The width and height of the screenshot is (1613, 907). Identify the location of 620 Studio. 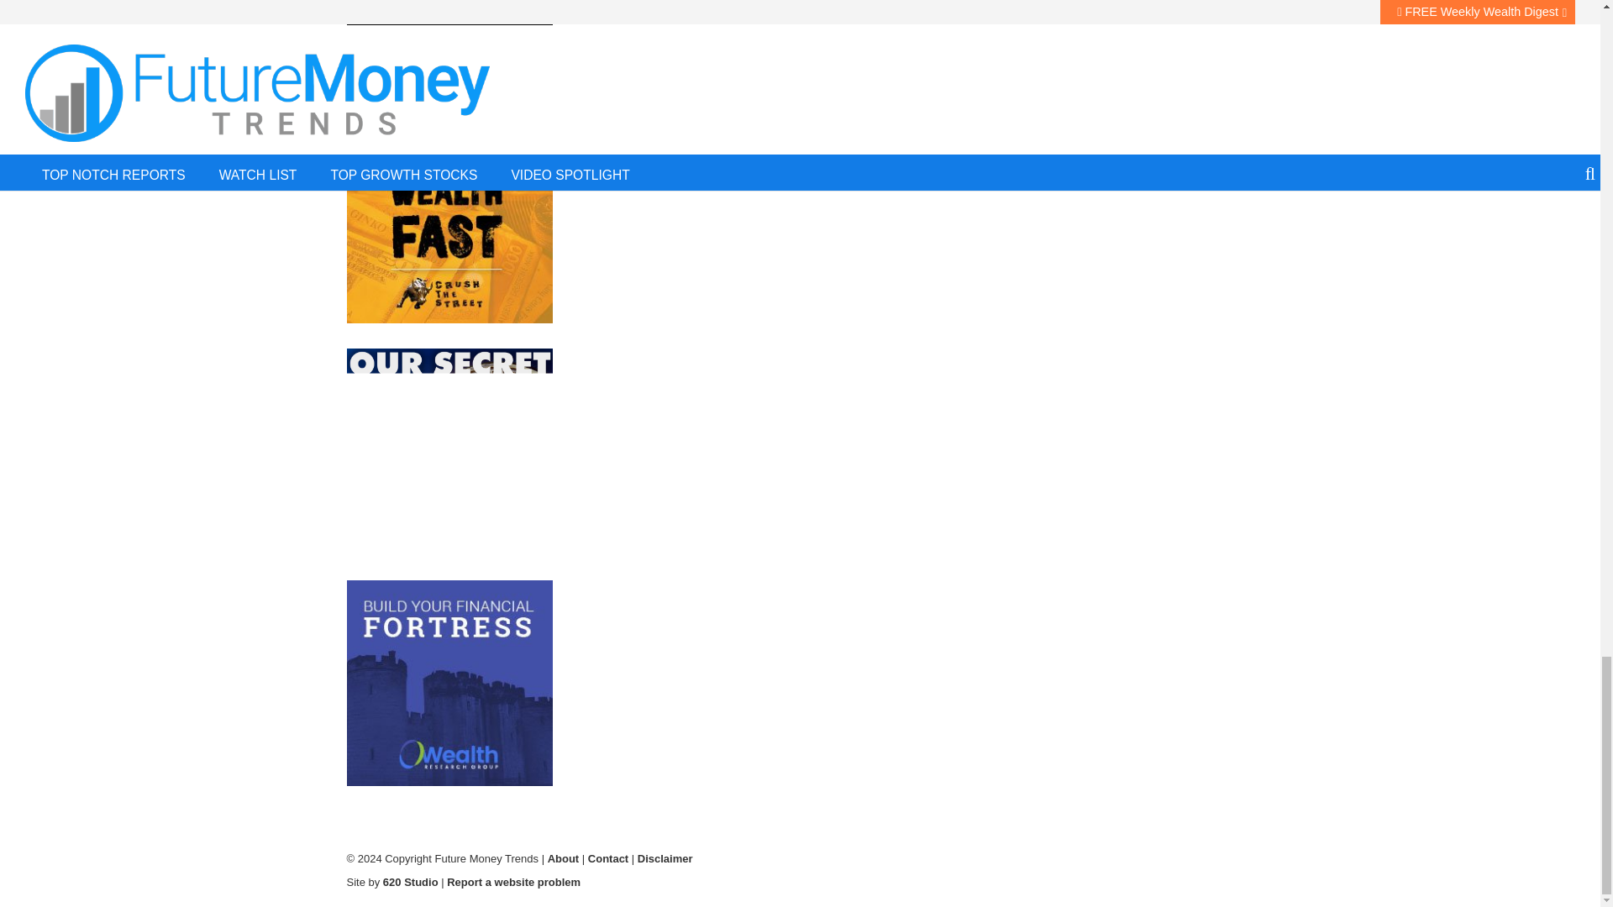
(411, 882).